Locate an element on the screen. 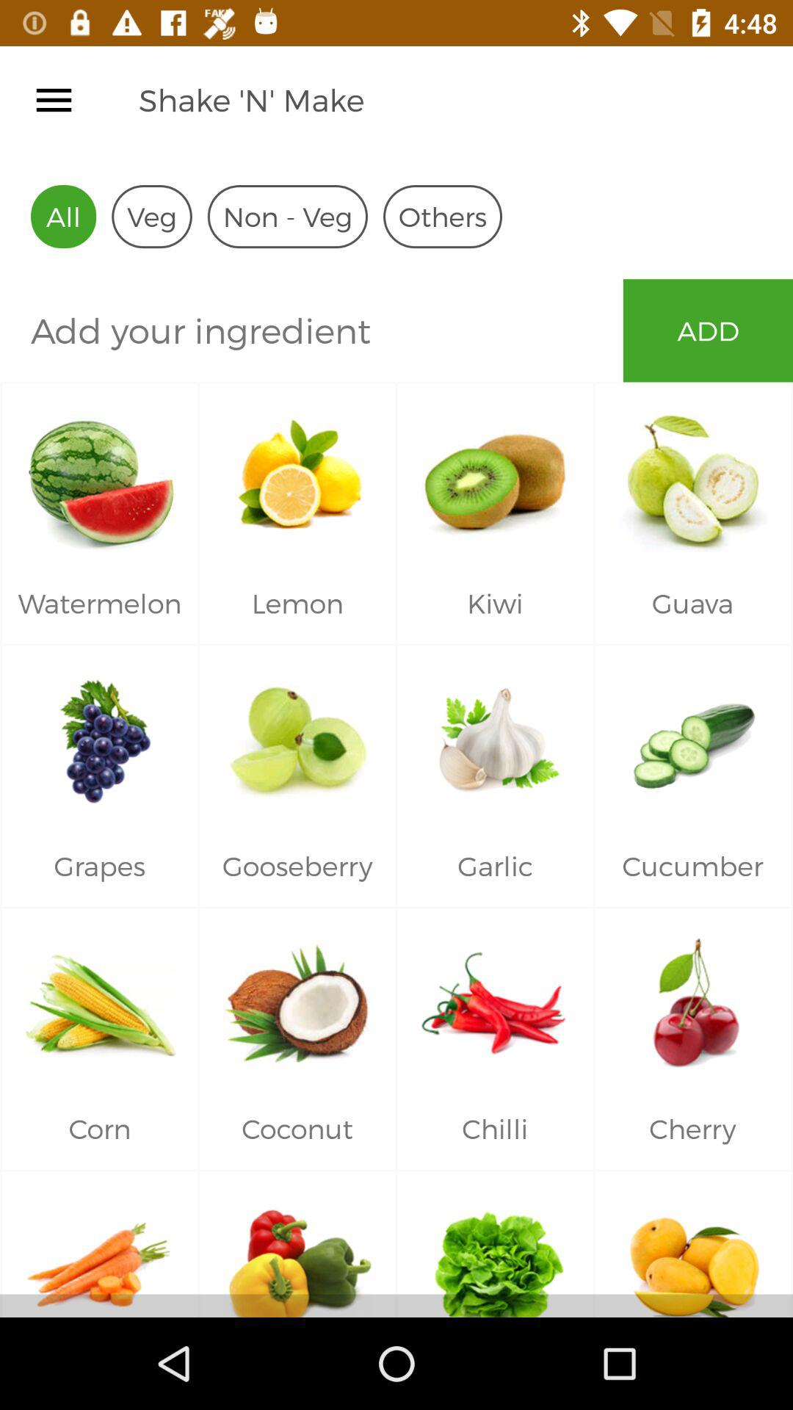 This screenshot has width=793, height=1410. choose item to the left of the add icon is located at coordinates (311, 330).